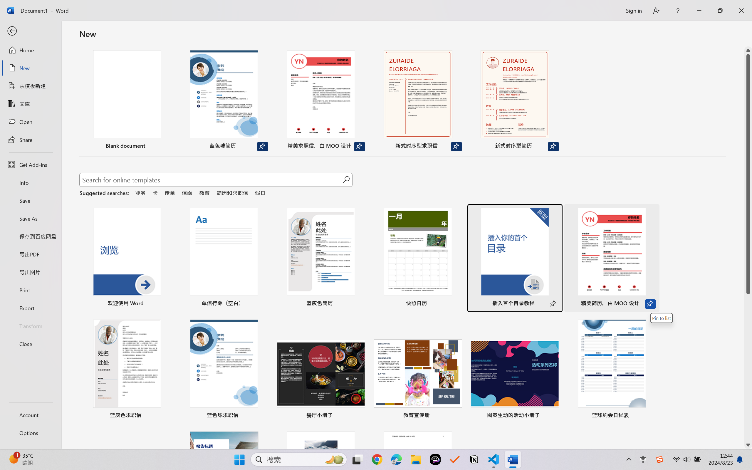 This screenshot has width=752, height=470. What do you see at coordinates (31, 31) in the screenshot?
I see `Back` at bounding box center [31, 31].